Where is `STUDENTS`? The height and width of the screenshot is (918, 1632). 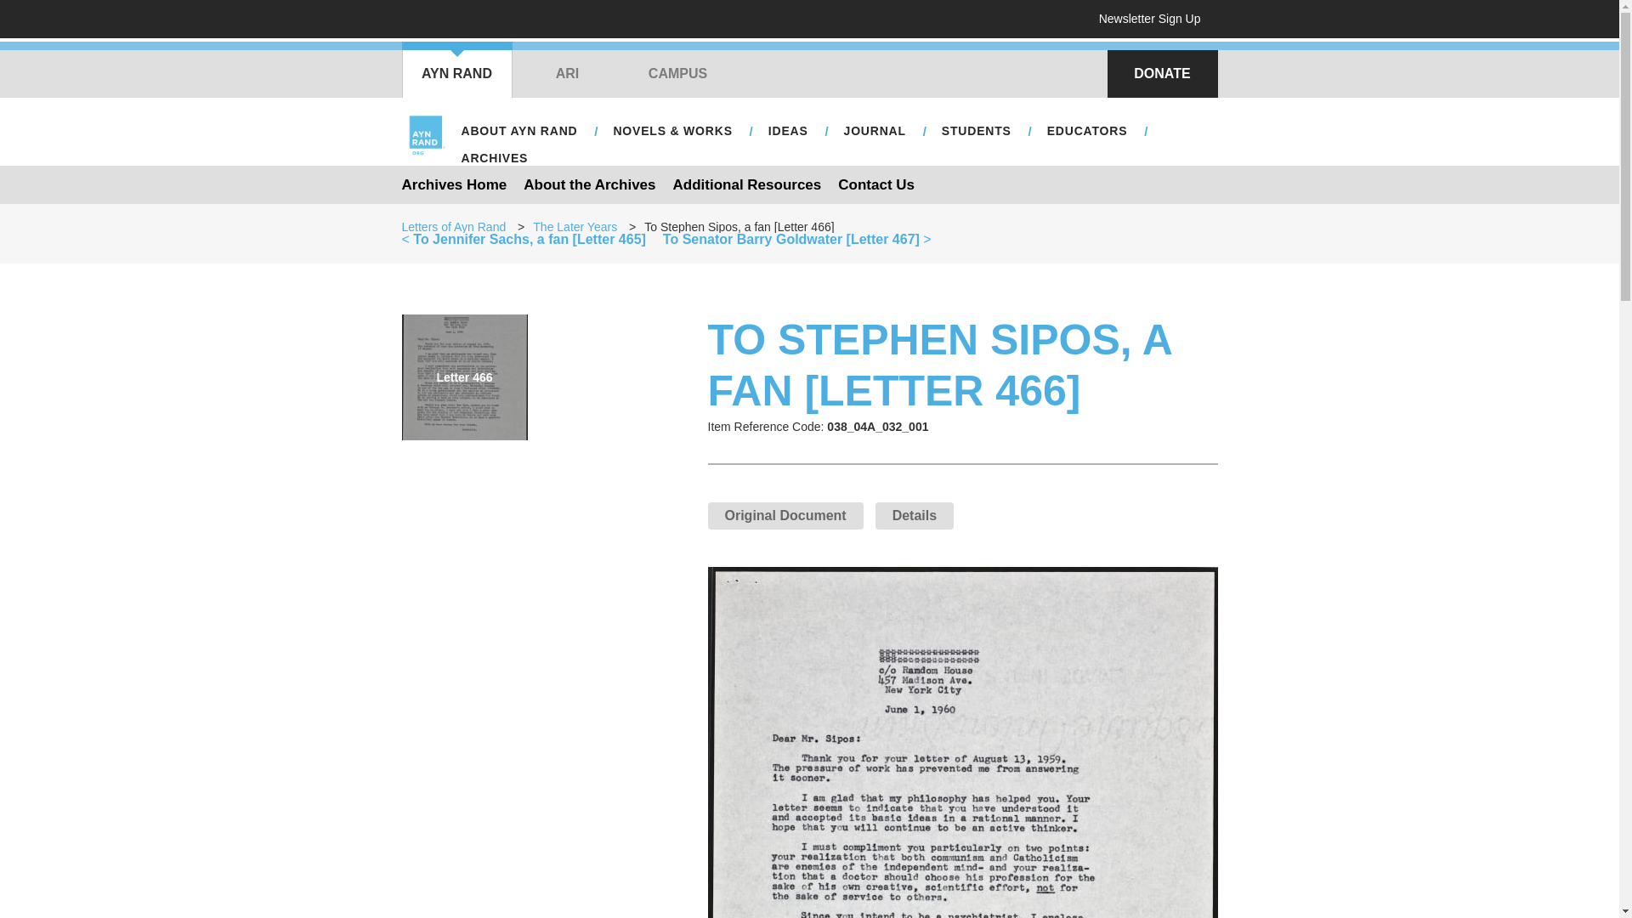
STUDENTS is located at coordinates (977, 131).